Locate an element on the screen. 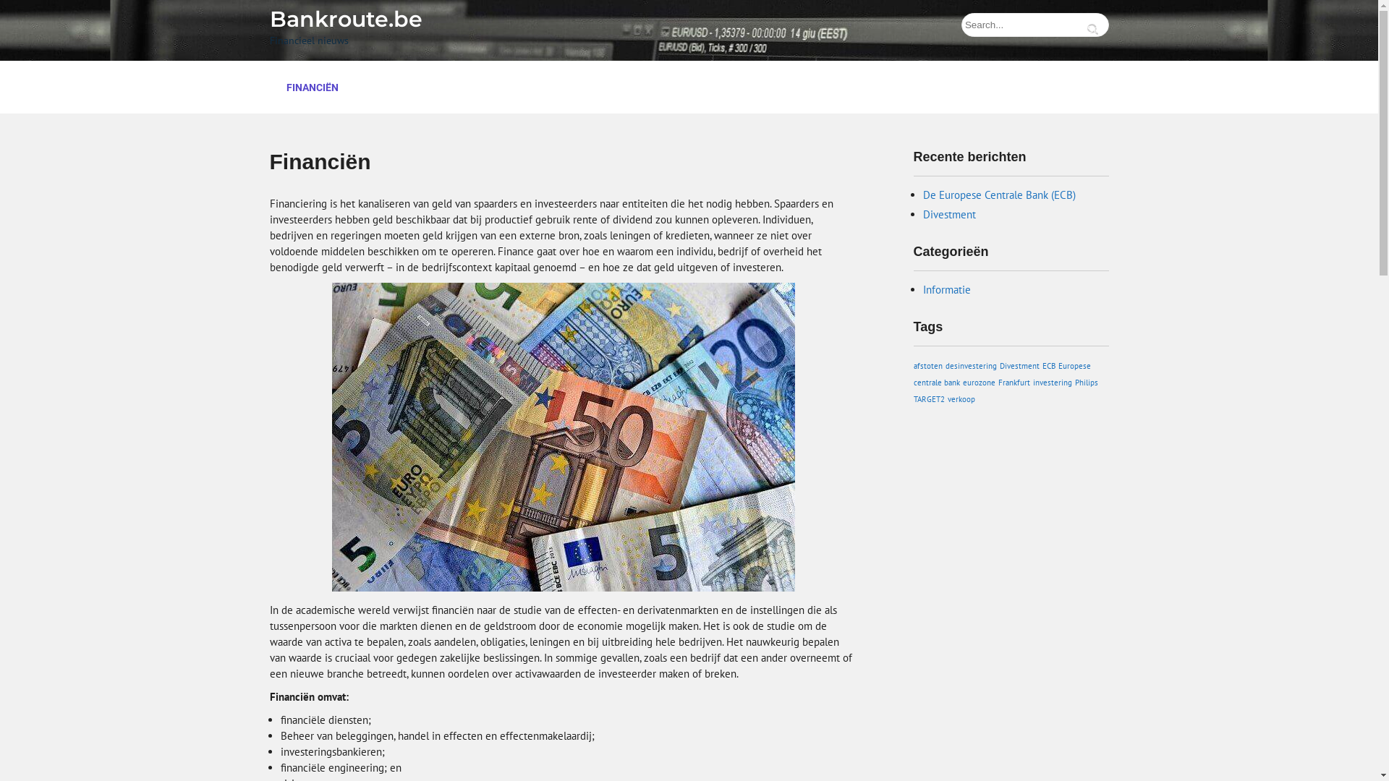 The image size is (1389, 781). Europese centrale bank is located at coordinates (1001, 375).